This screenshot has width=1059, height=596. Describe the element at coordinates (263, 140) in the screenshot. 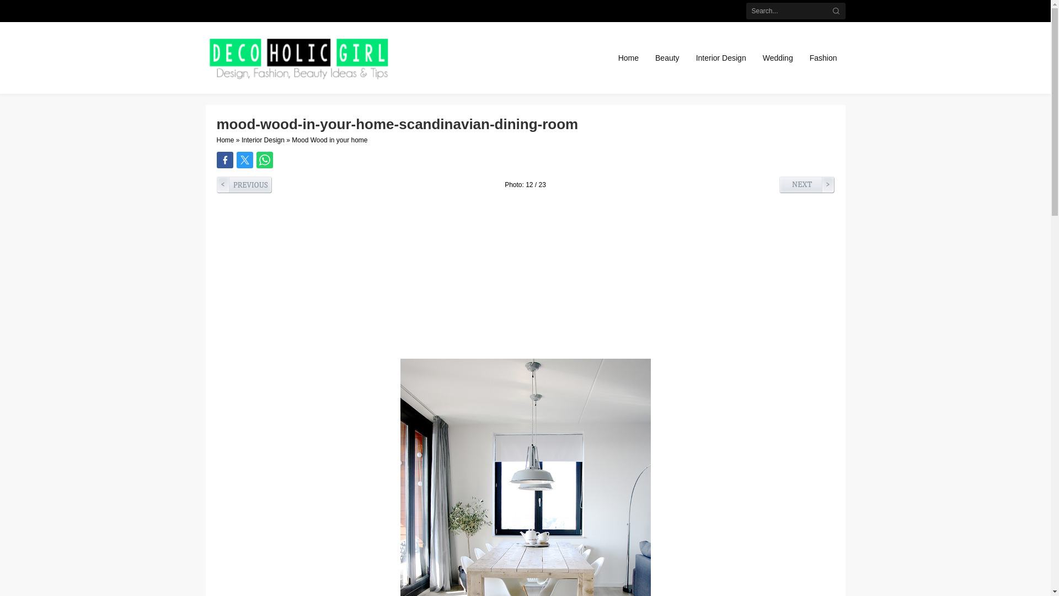

I see `Interior Design` at that location.